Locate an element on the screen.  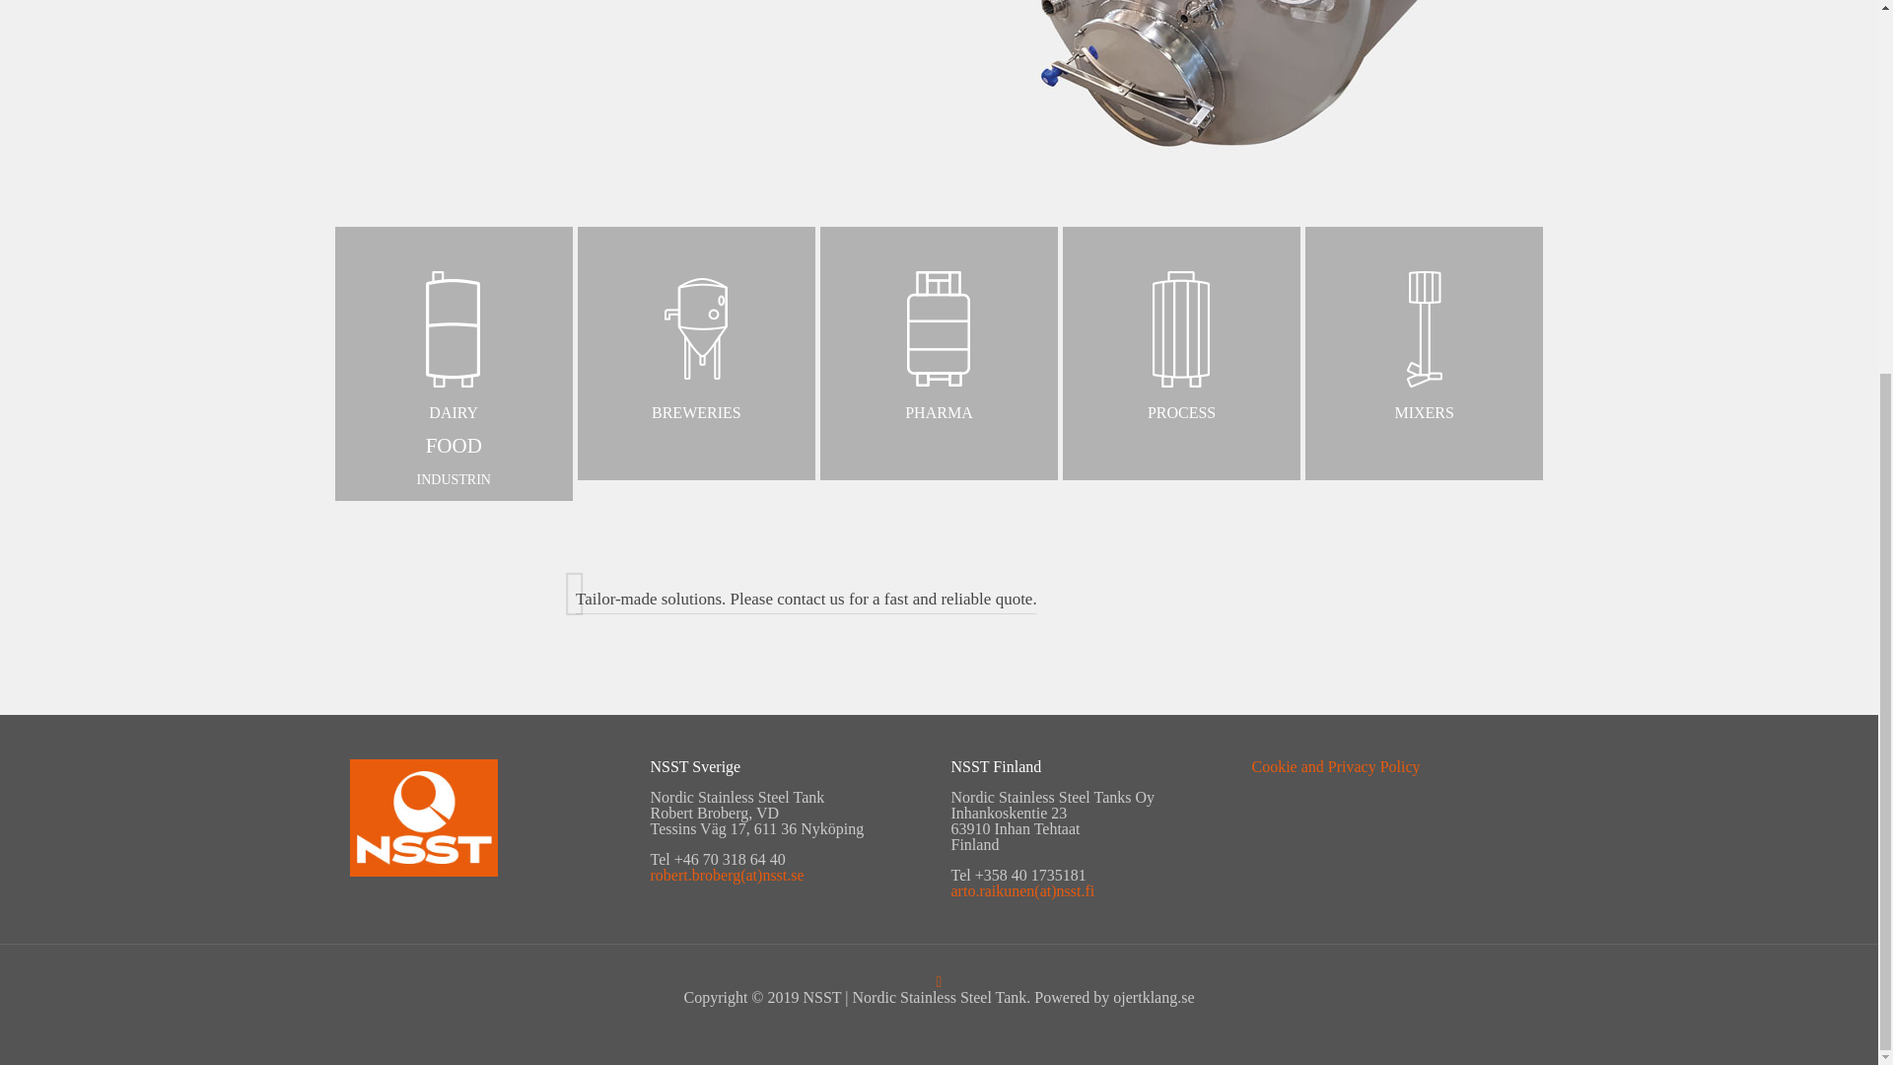
BREWERIES is located at coordinates (696, 345).